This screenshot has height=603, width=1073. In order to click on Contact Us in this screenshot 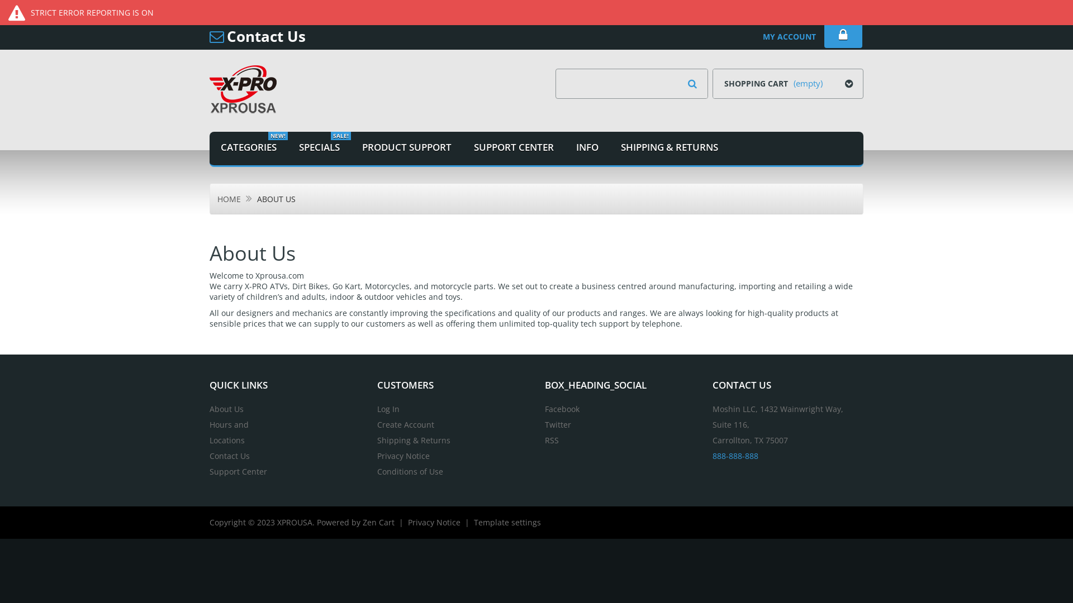, I will do `click(266, 36)`.